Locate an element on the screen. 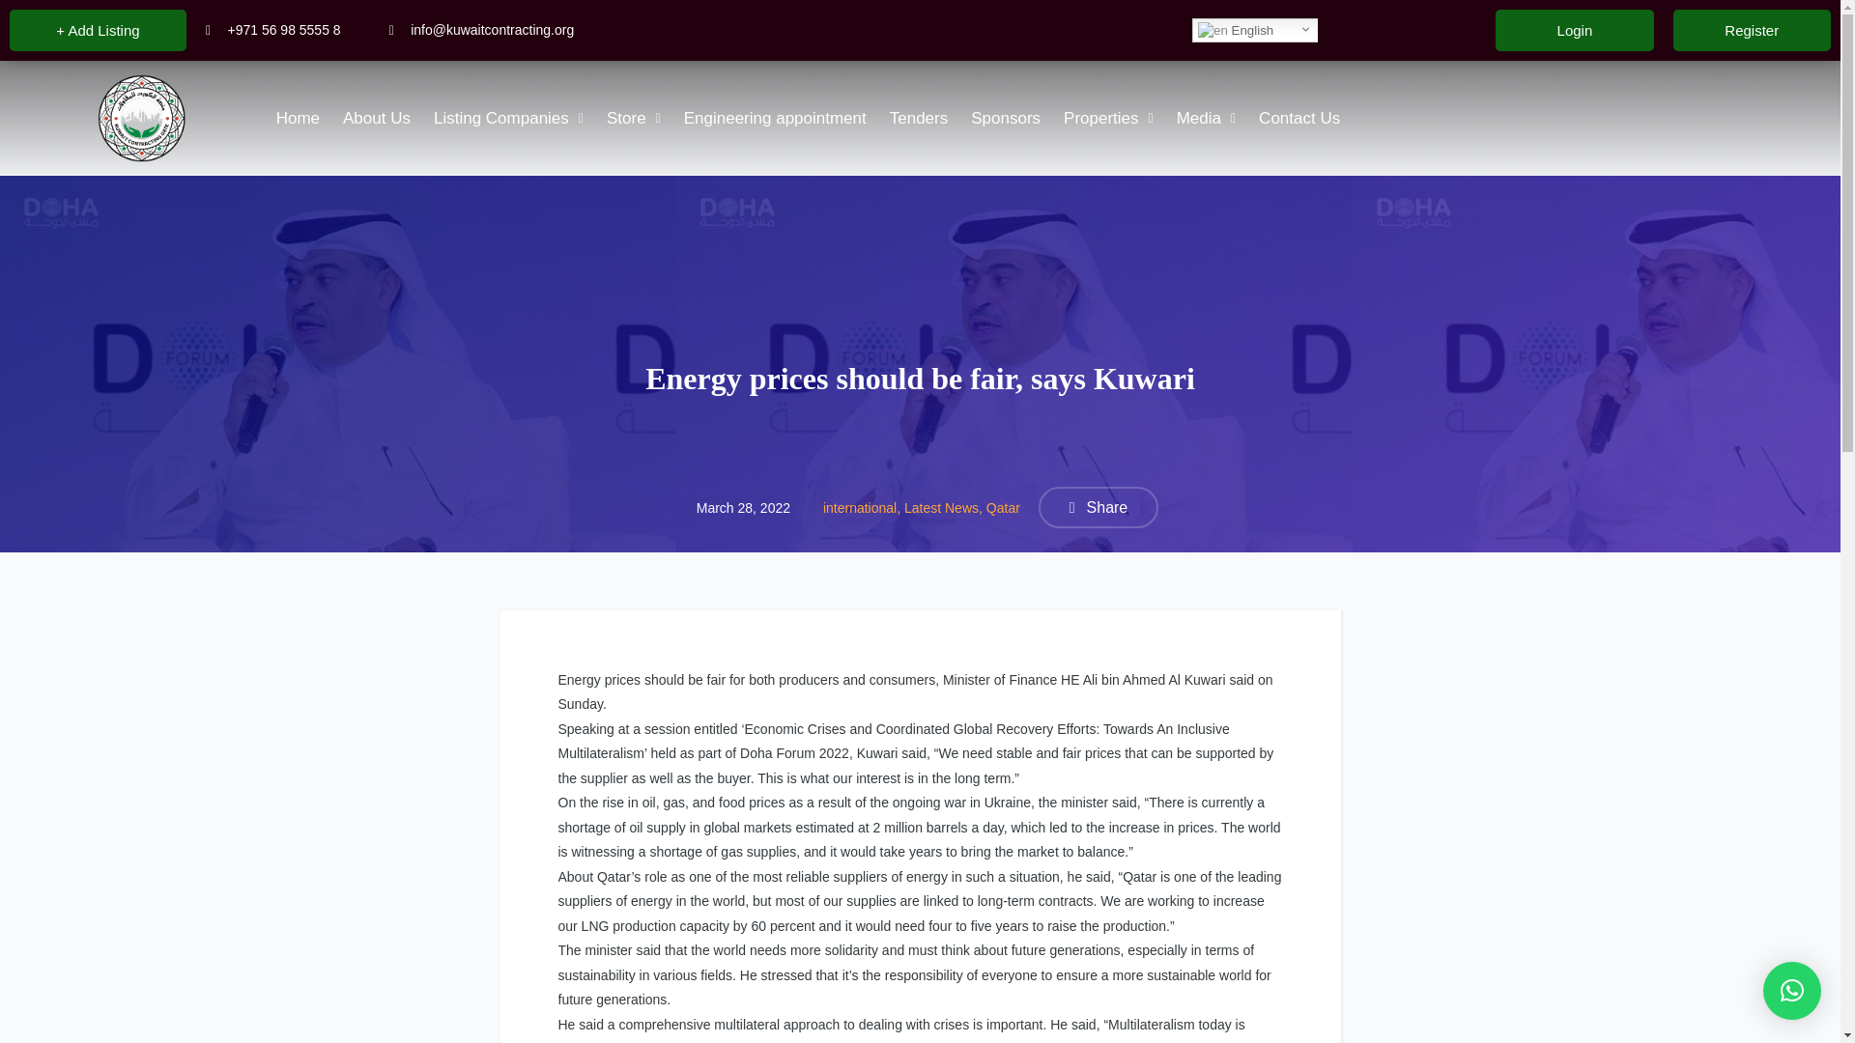 Image resolution: width=1855 pixels, height=1043 pixels. Tenders is located at coordinates (918, 118).